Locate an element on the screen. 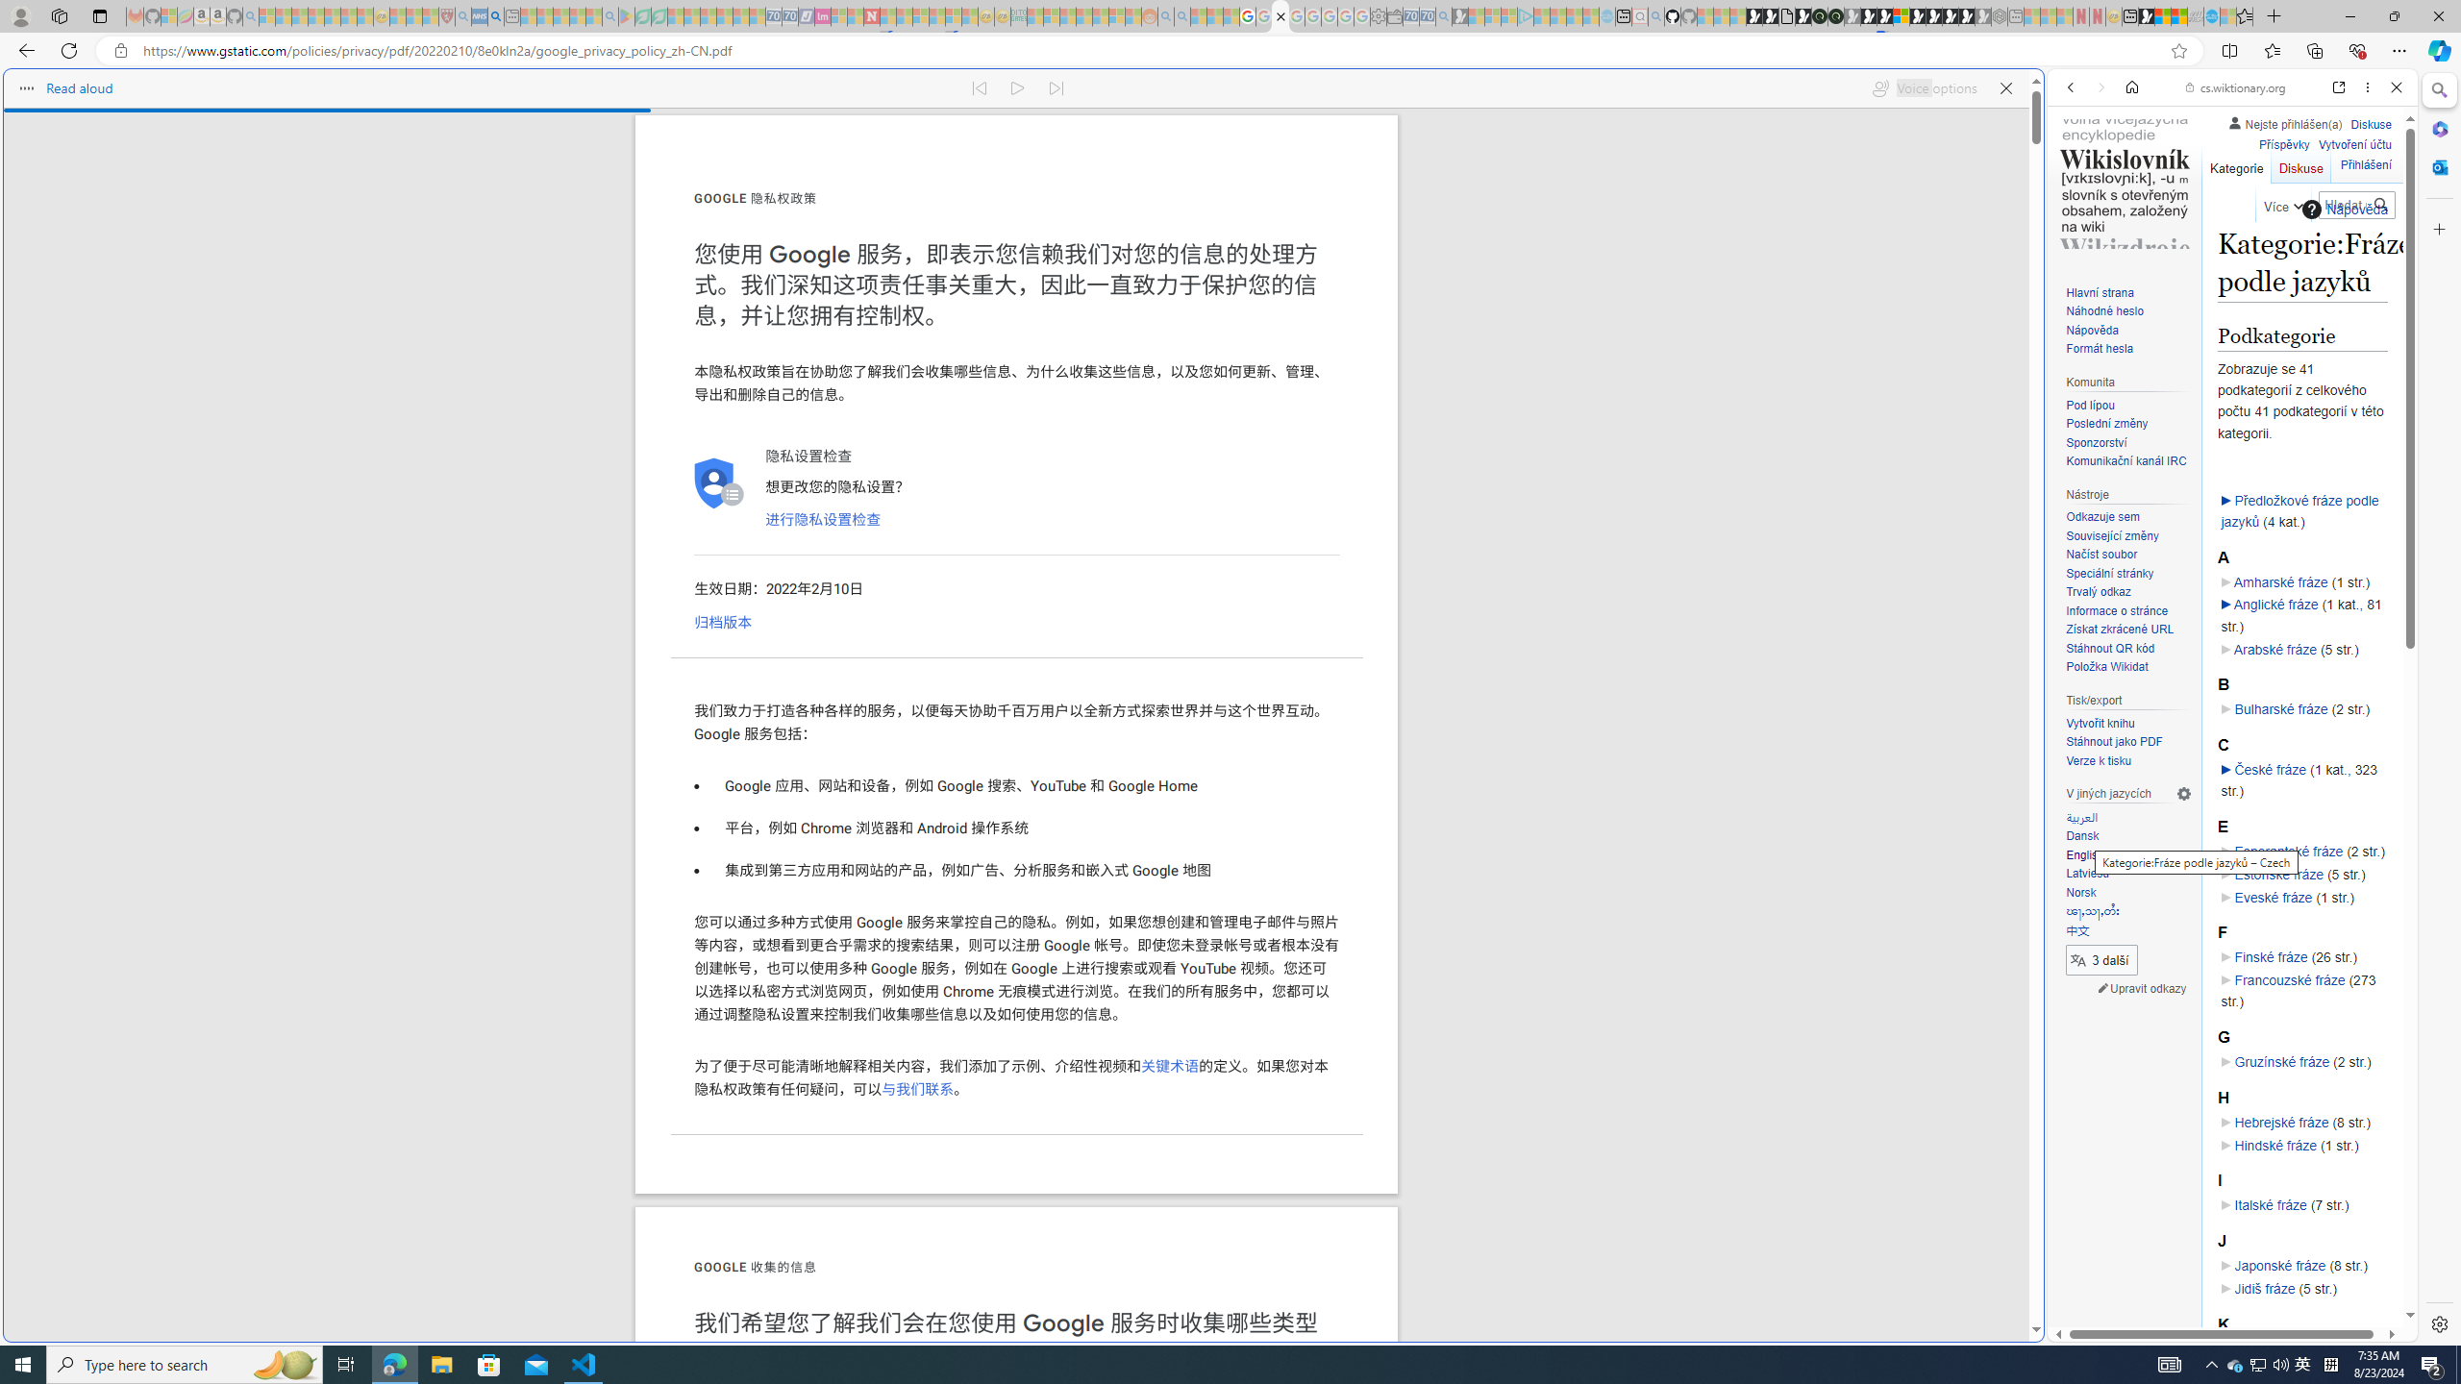 The image size is (2461, 1384). rozbalit is located at coordinates (2225, 769).